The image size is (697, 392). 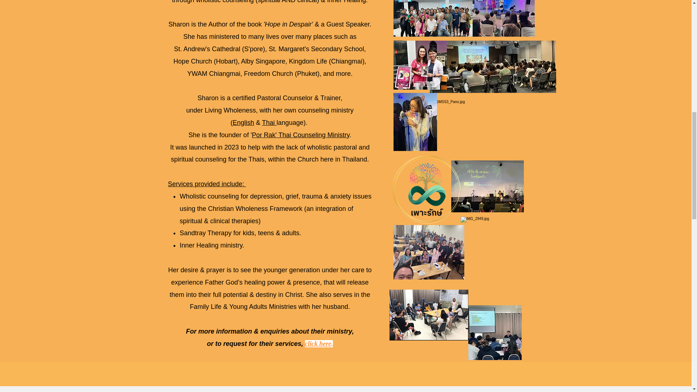 I want to click on click here, so click(x=318, y=343).